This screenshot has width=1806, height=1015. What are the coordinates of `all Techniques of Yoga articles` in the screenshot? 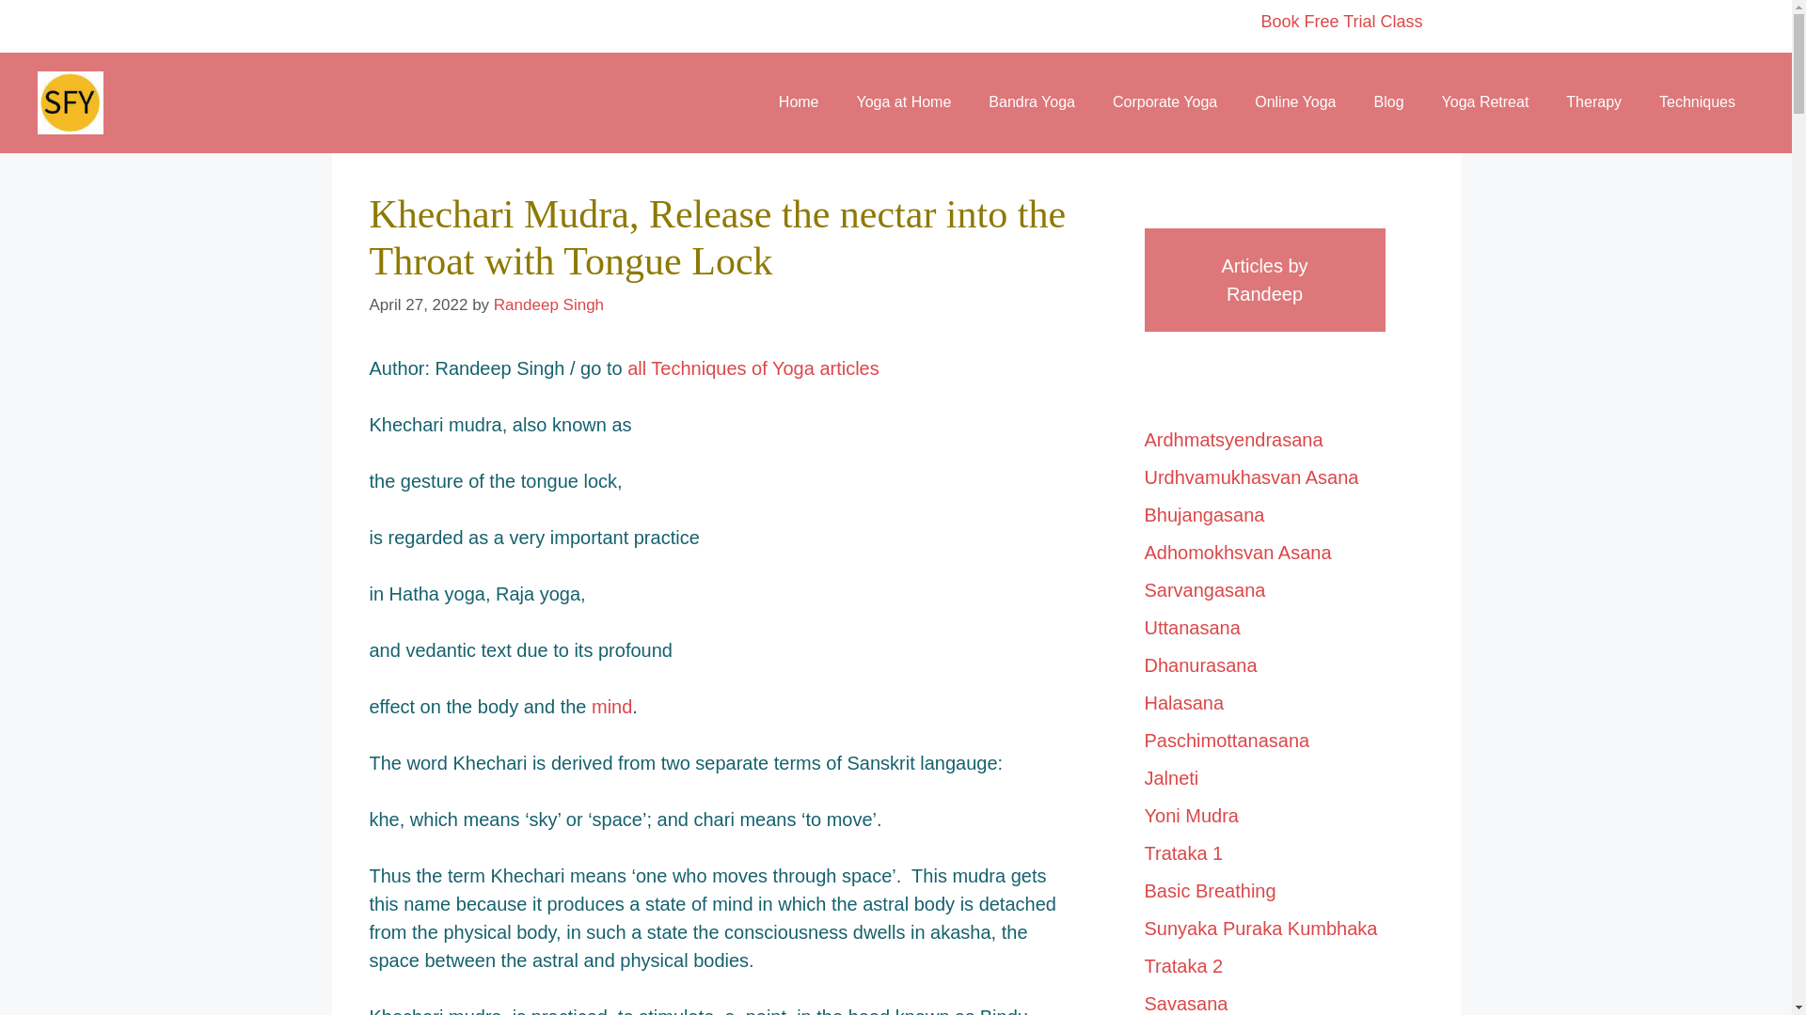 It's located at (752, 368).